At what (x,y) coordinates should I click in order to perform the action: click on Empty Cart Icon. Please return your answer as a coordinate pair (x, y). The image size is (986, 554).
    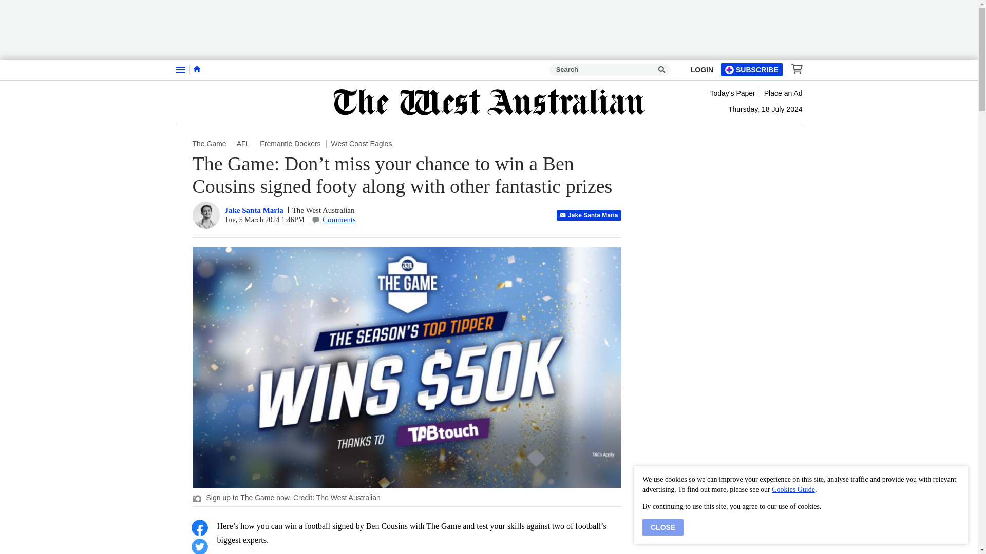
    Looking at the image, I should click on (794, 69).